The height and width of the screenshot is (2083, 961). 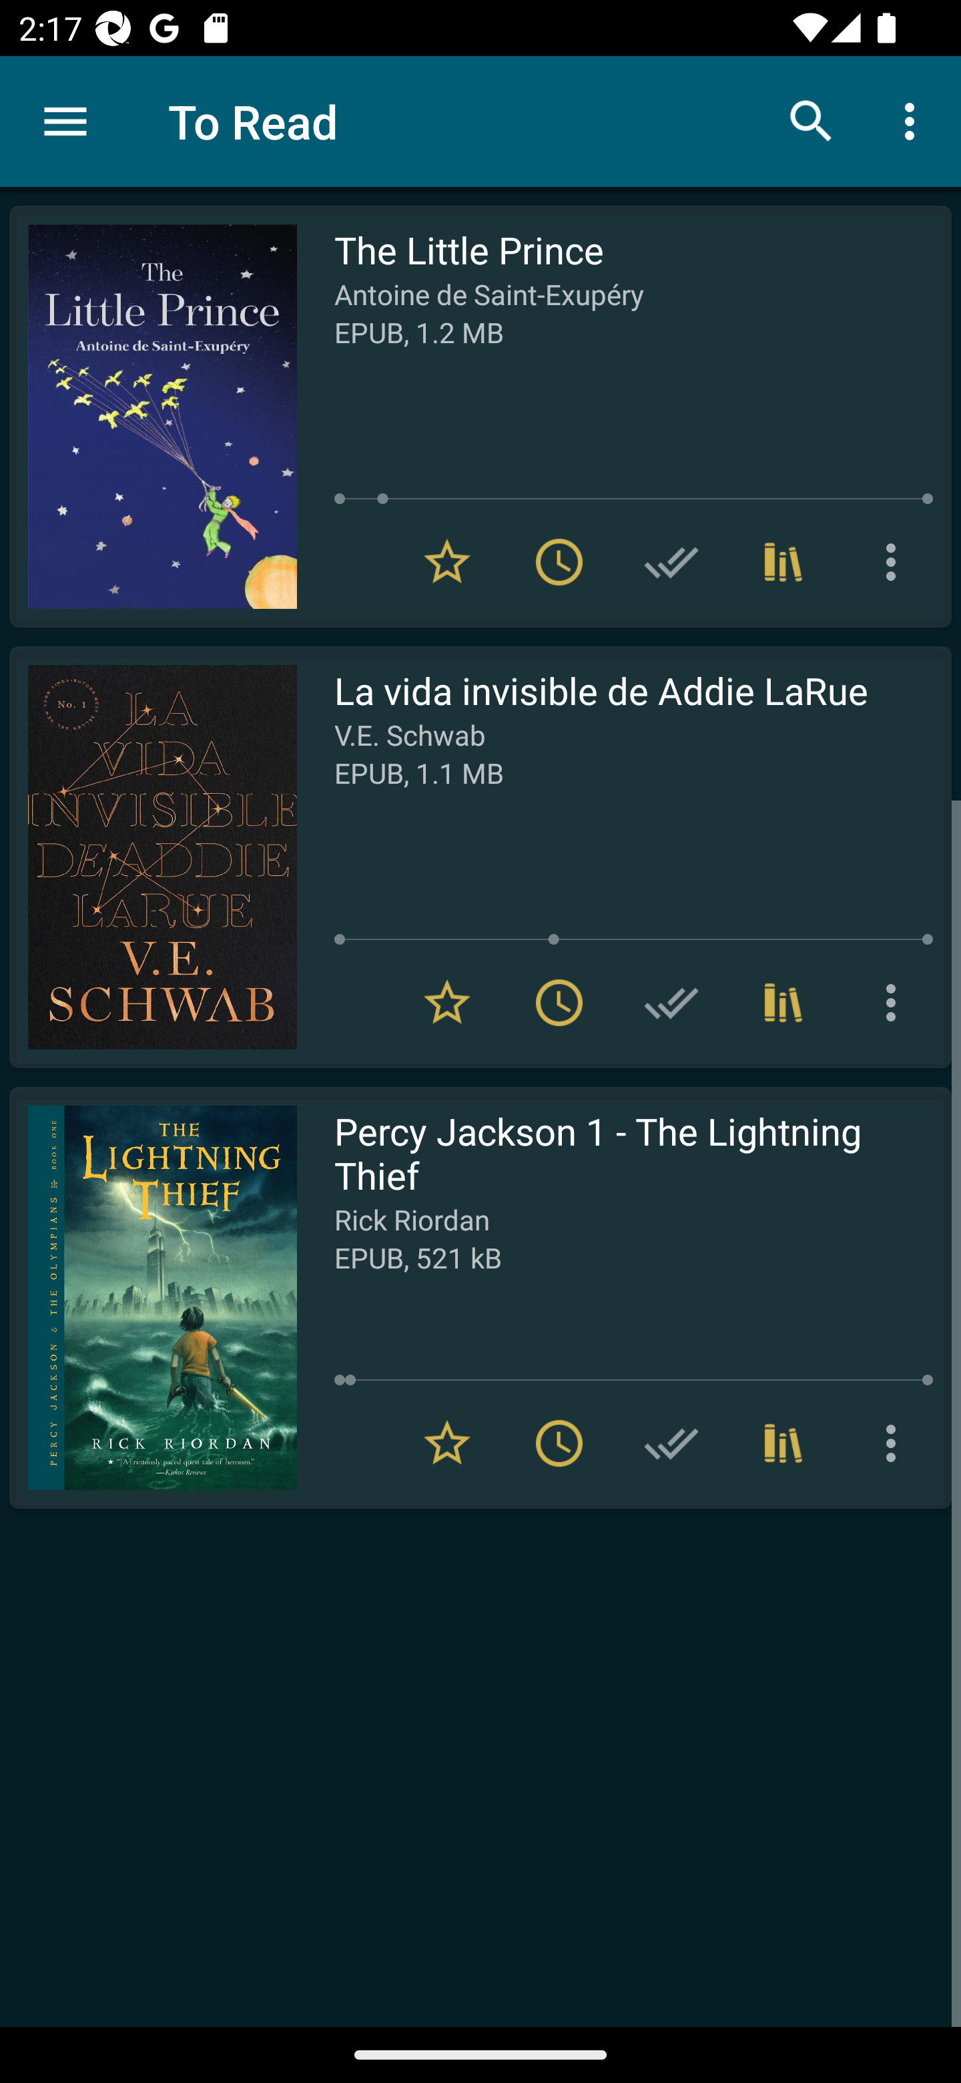 I want to click on Read The Little Prince, so click(x=153, y=417).